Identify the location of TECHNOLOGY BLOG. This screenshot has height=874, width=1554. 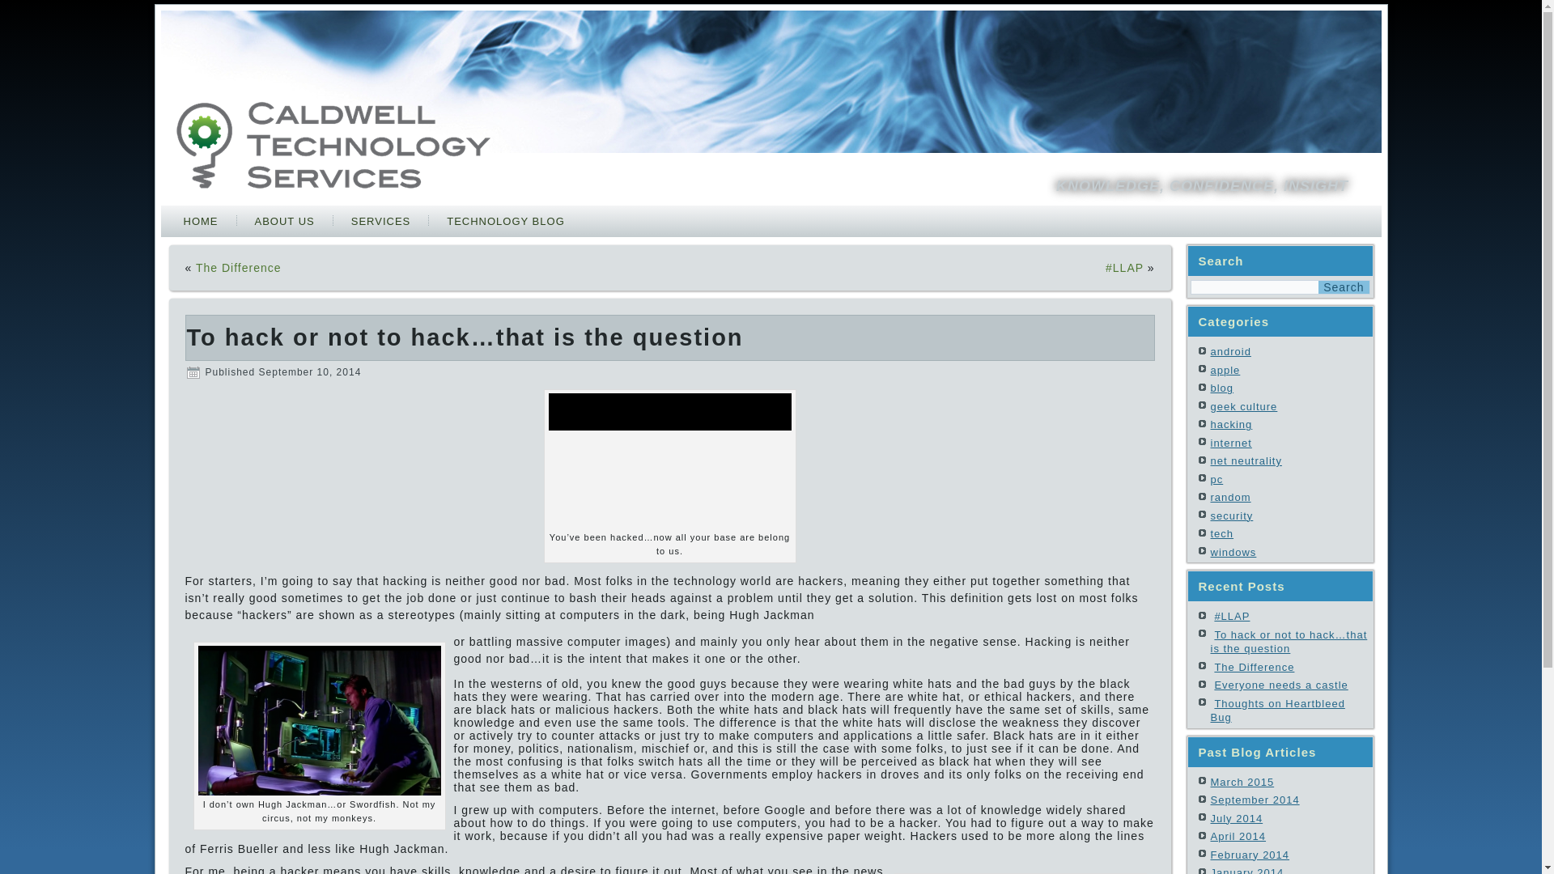
(505, 222).